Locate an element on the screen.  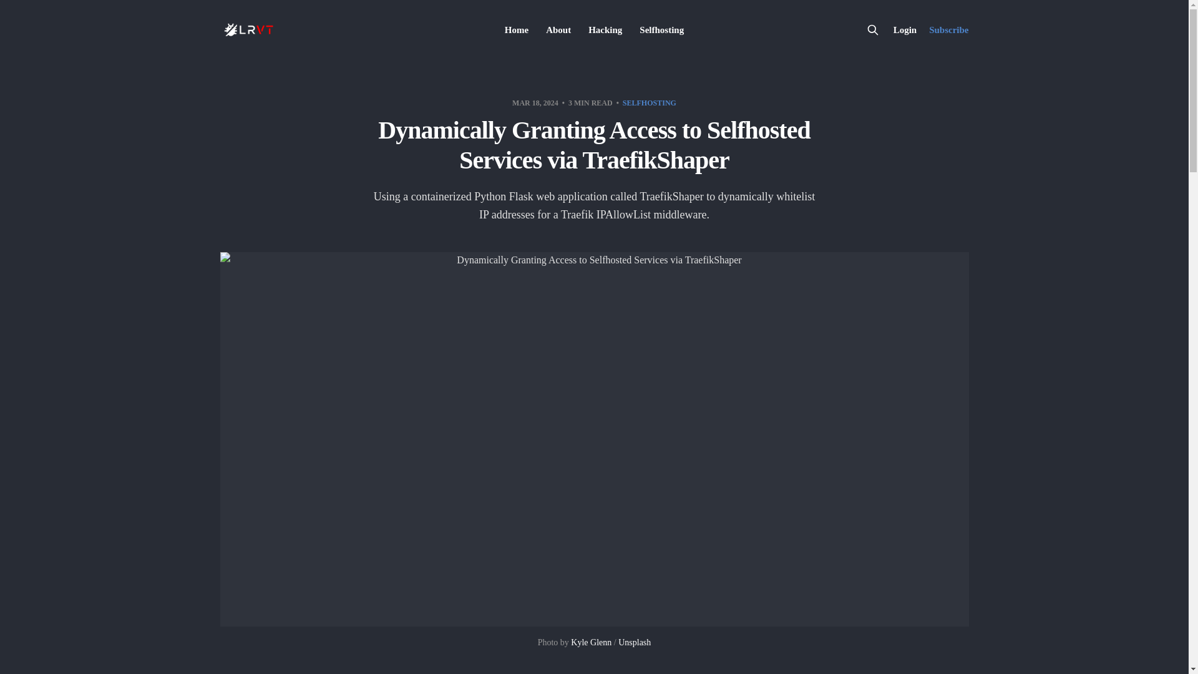
SELFHOSTING is located at coordinates (650, 102).